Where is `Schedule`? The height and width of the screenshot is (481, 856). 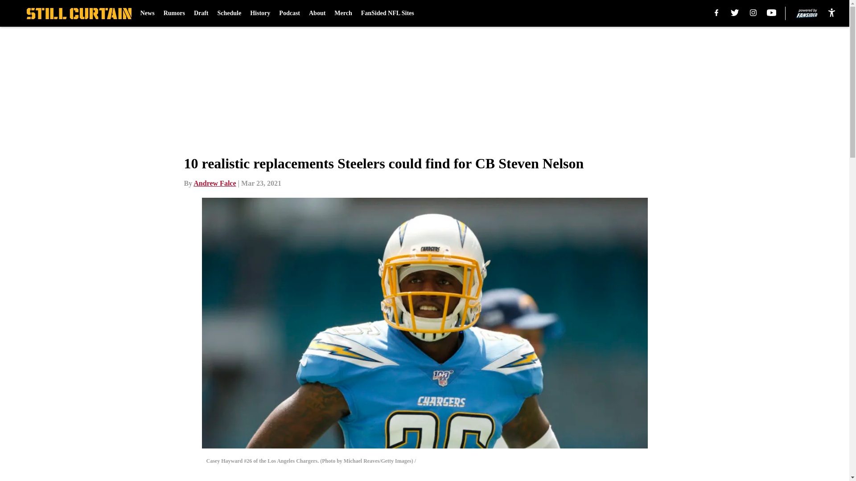
Schedule is located at coordinates (229, 13).